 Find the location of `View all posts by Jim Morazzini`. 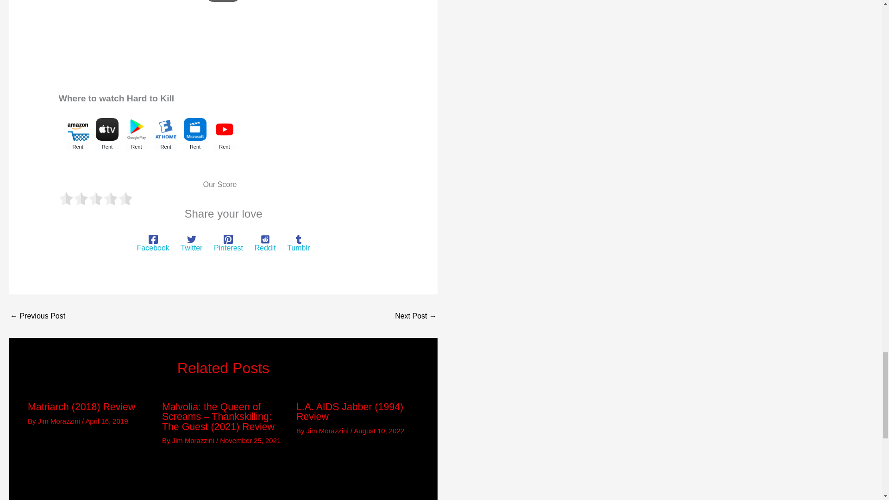

View all posts by Jim Morazzini is located at coordinates (60, 421).